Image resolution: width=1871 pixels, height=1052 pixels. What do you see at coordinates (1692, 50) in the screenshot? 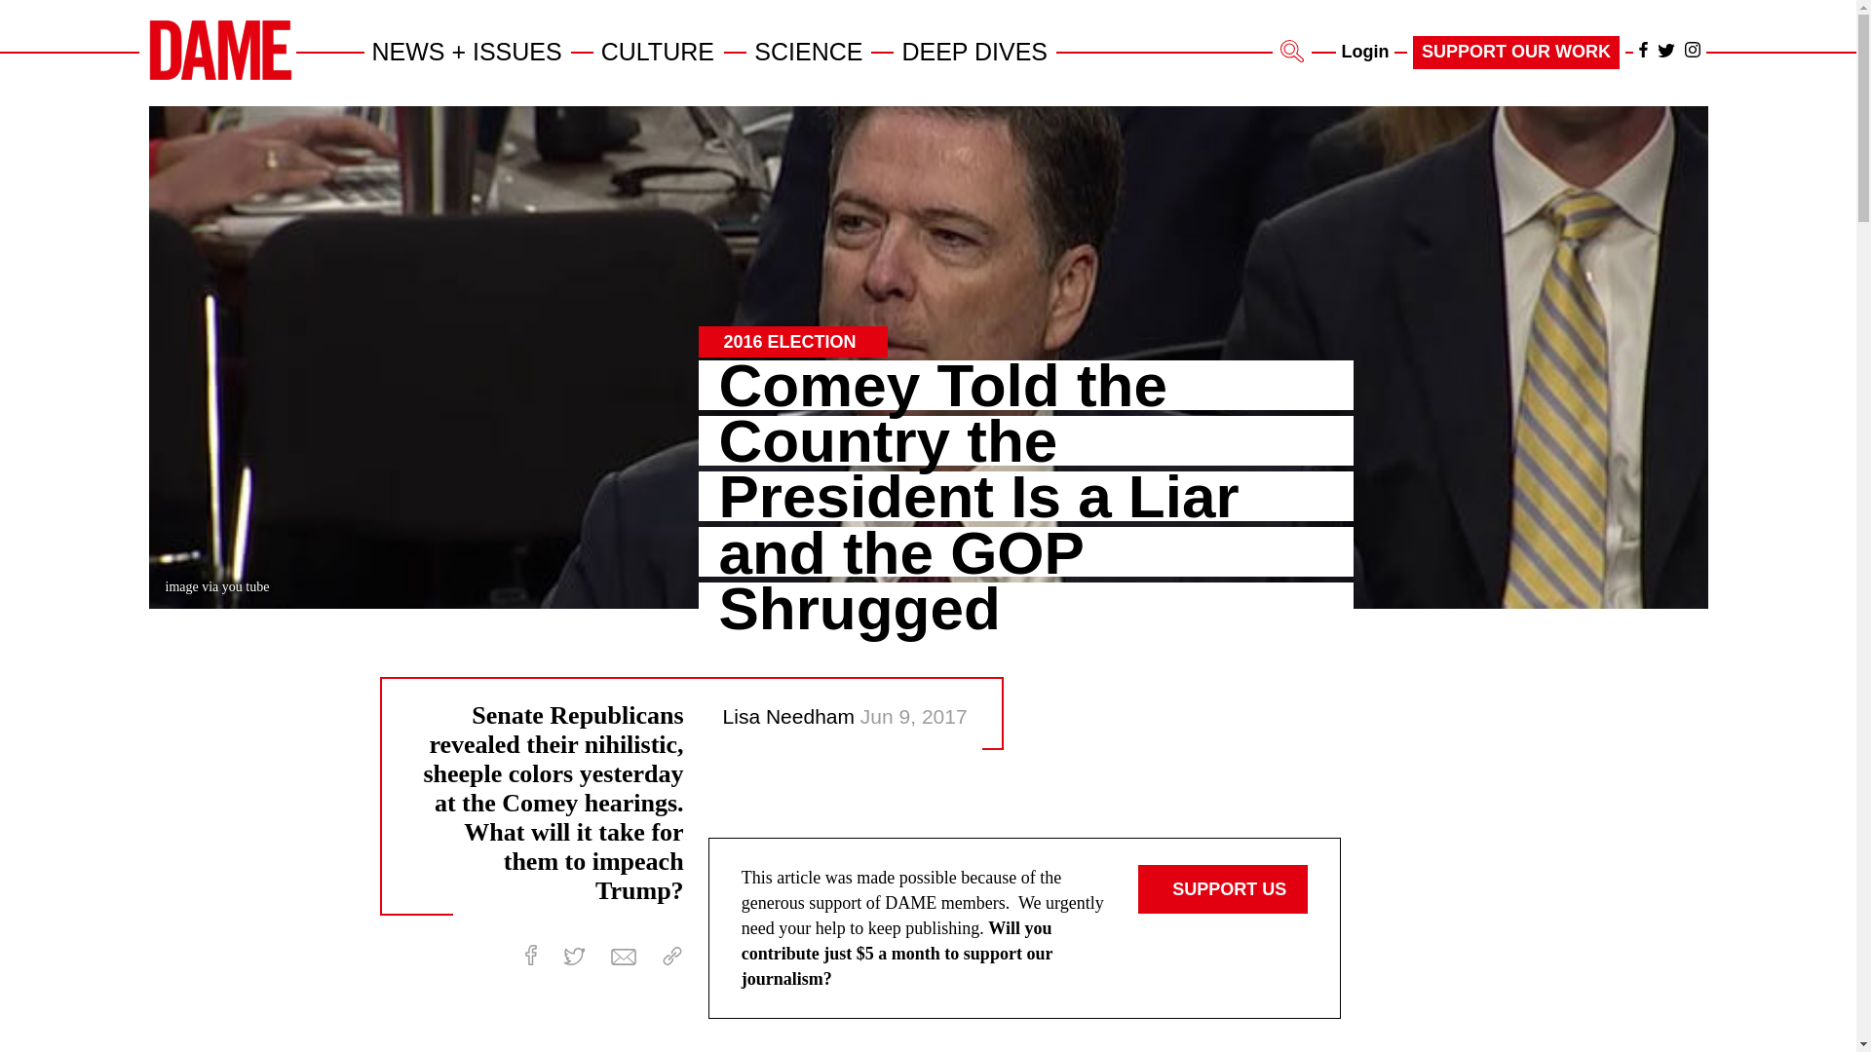
I see `Instagram` at bounding box center [1692, 50].